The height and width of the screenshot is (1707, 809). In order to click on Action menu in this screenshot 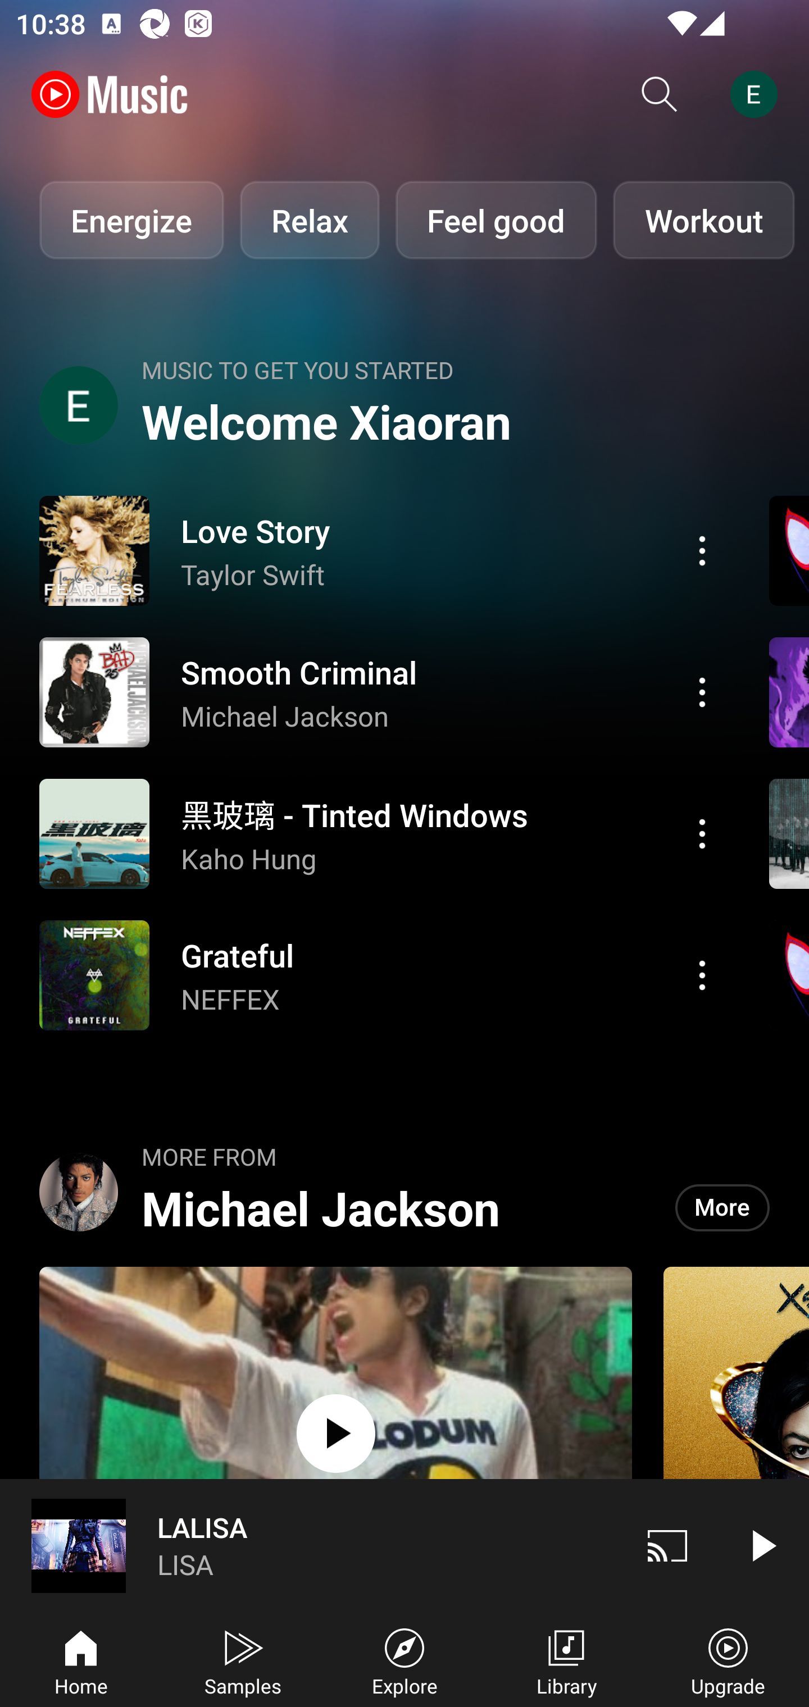, I will do `click(702, 975)`.